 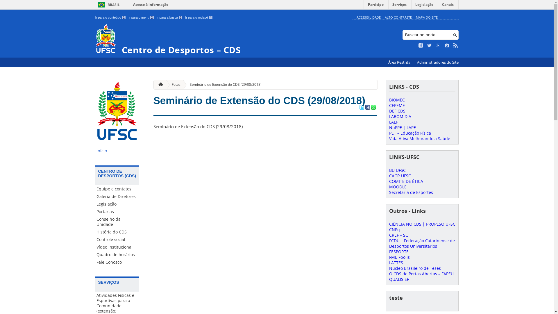 What do you see at coordinates (117, 240) in the screenshot?
I see `Controle social` at bounding box center [117, 240].